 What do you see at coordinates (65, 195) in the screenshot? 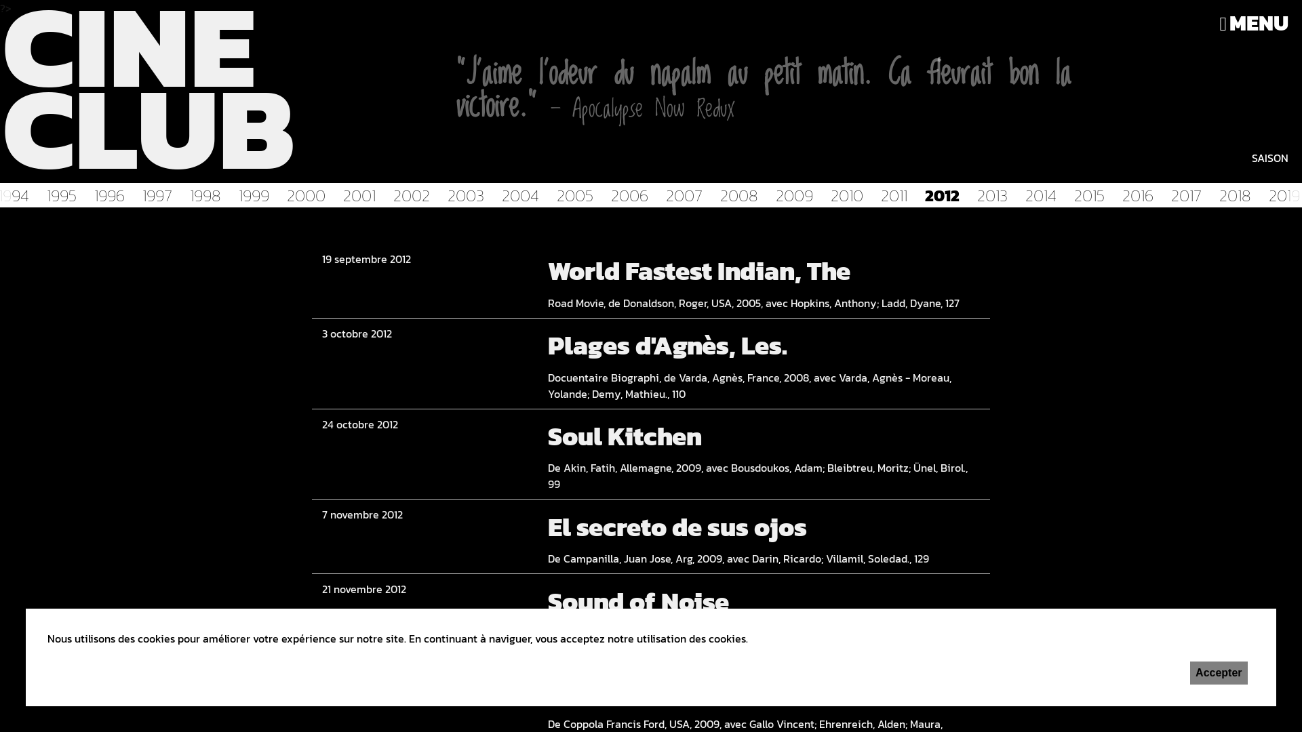
I see `1995` at bounding box center [65, 195].